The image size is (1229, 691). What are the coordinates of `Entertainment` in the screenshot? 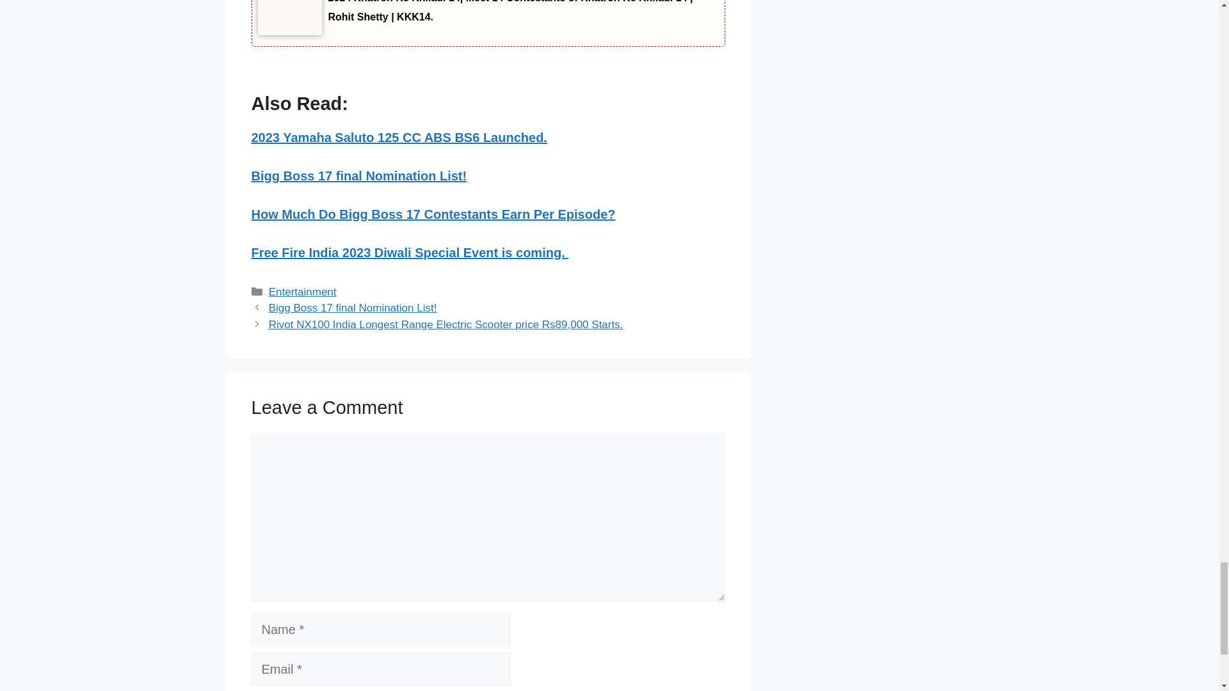 It's located at (303, 292).